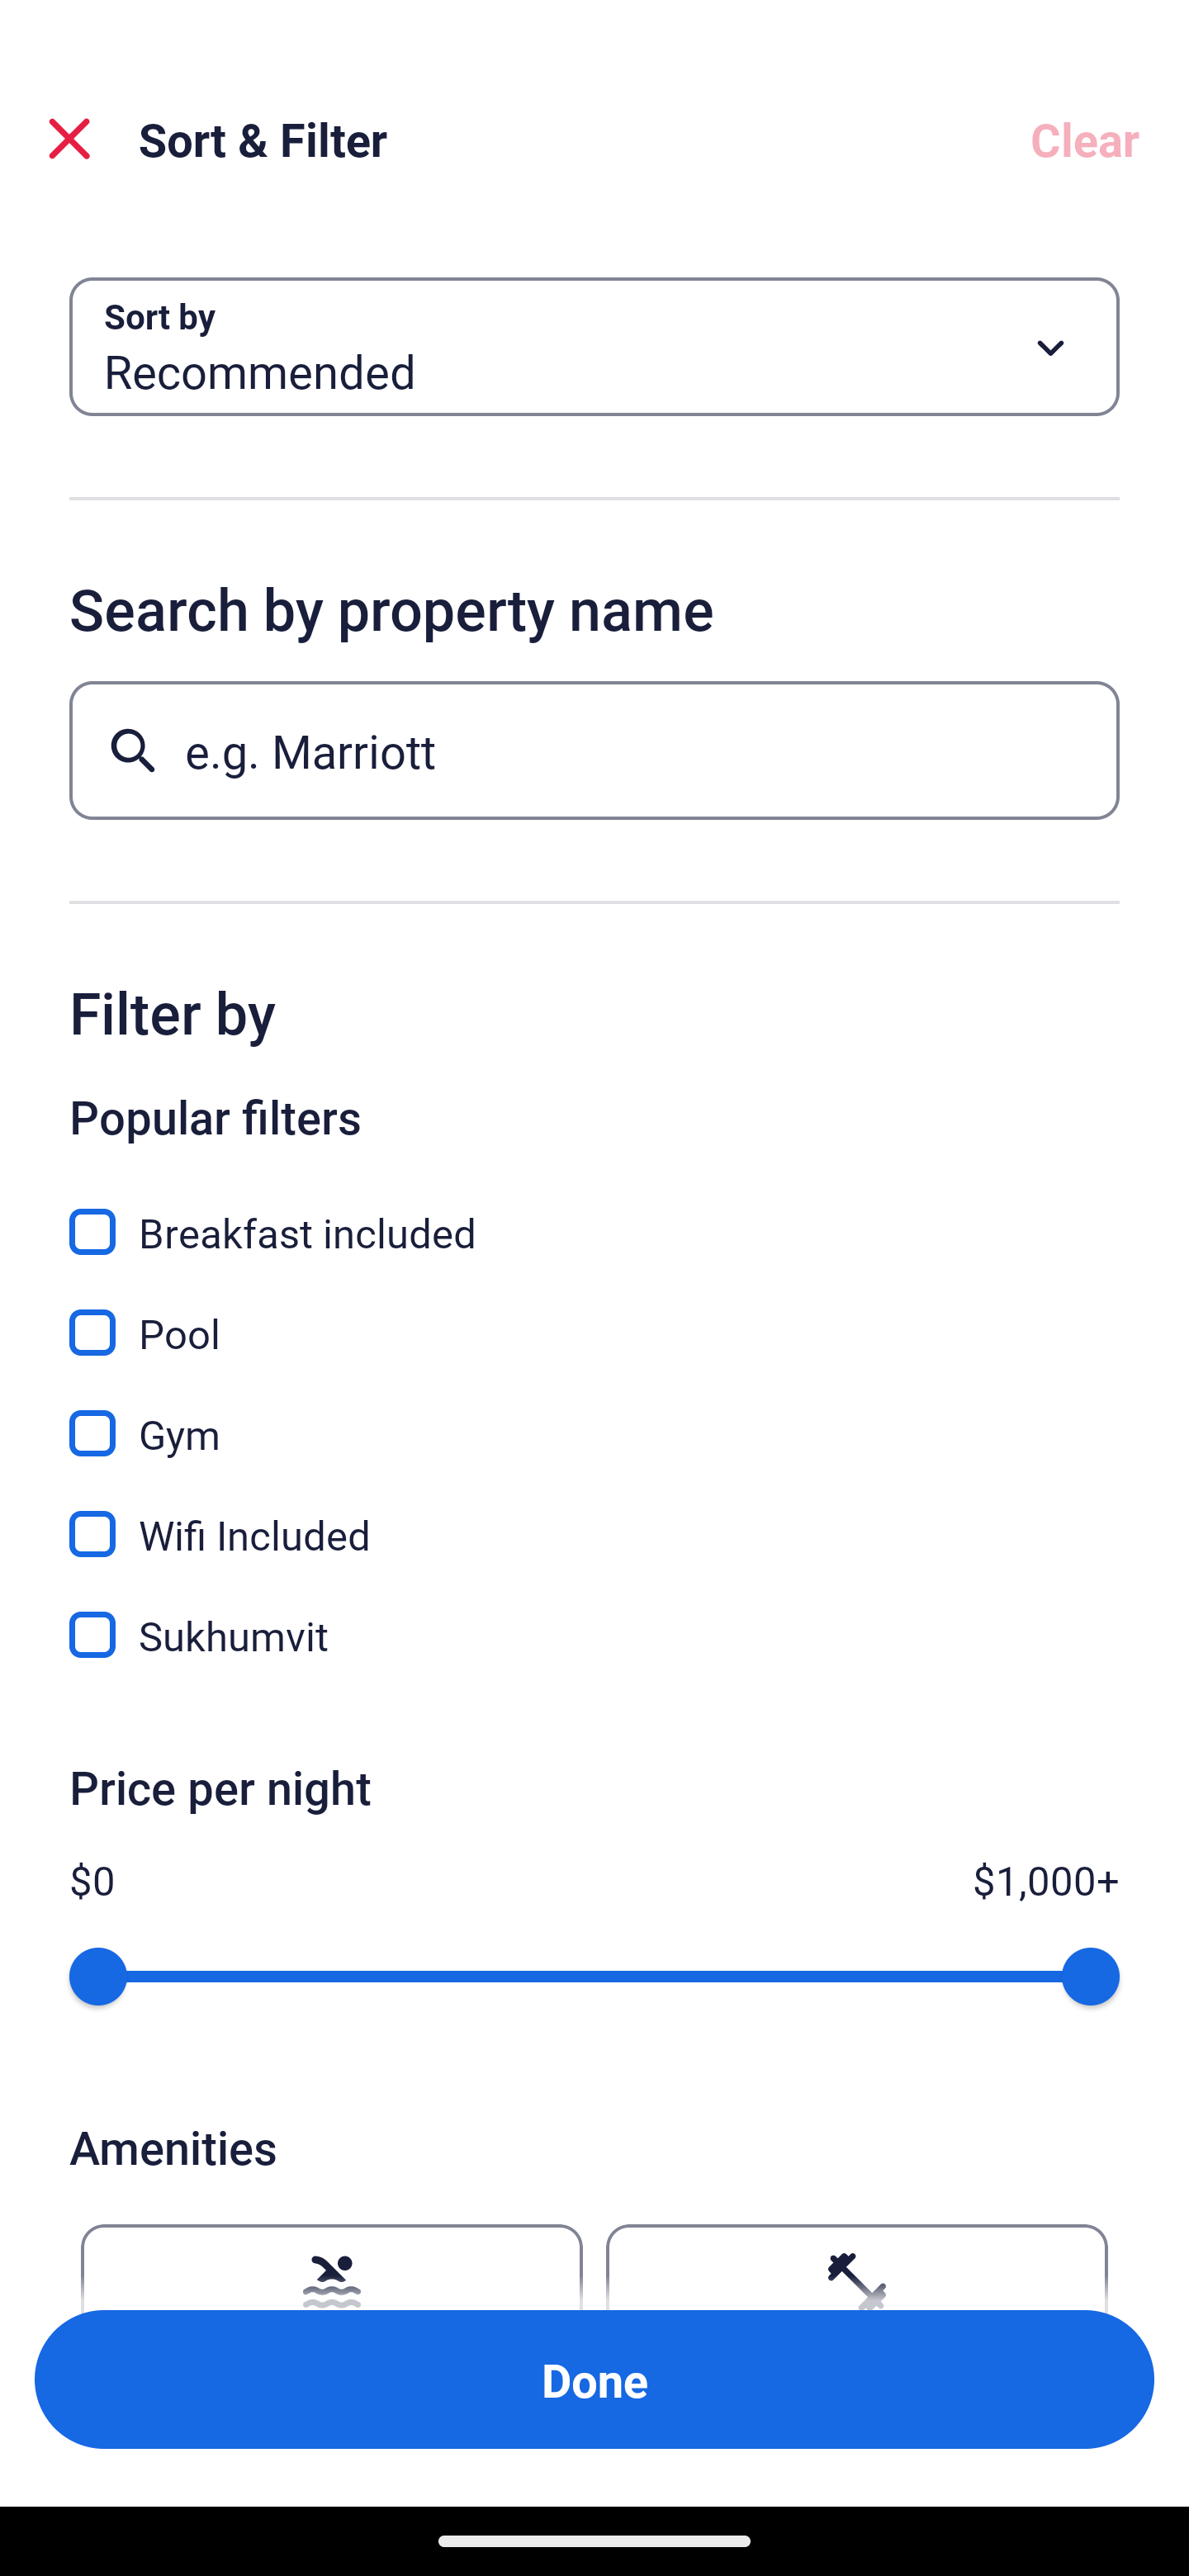 The height and width of the screenshot is (2576, 1189). Describe the element at coordinates (594, 347) in the screenshot. I see `Sort by Button Recommended` at that location.